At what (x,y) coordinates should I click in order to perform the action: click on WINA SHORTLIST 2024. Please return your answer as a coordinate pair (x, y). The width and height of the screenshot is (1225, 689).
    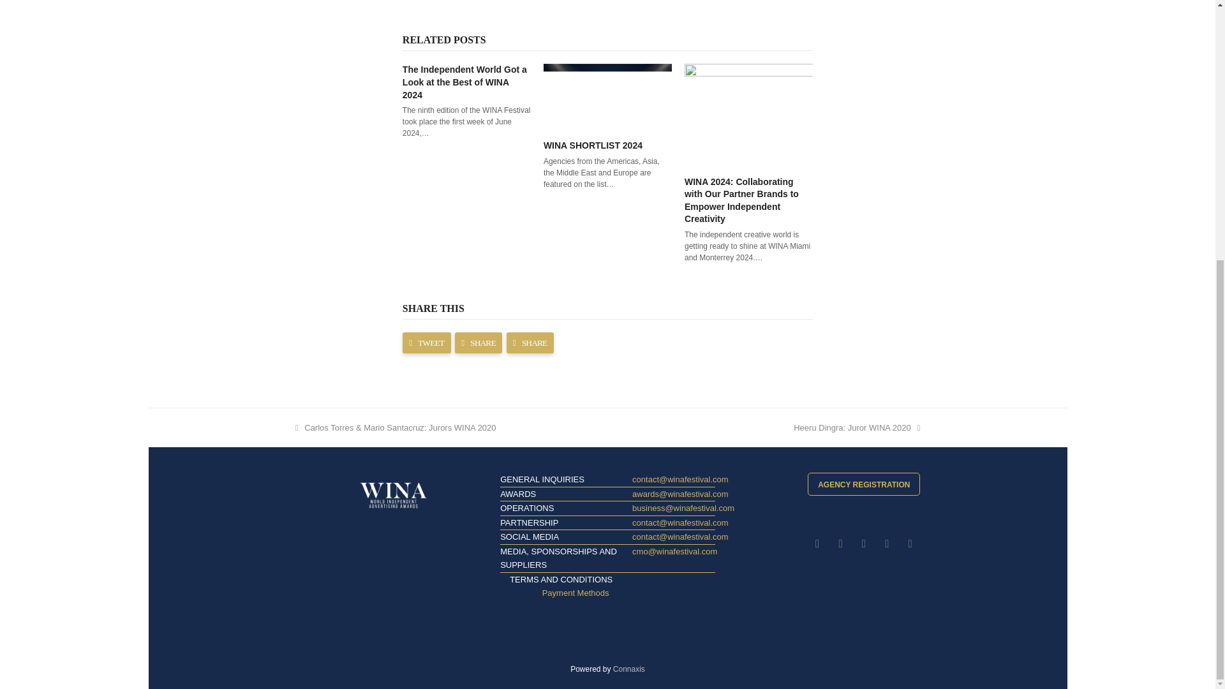
    Looking at the image, I should click on (593, 145).